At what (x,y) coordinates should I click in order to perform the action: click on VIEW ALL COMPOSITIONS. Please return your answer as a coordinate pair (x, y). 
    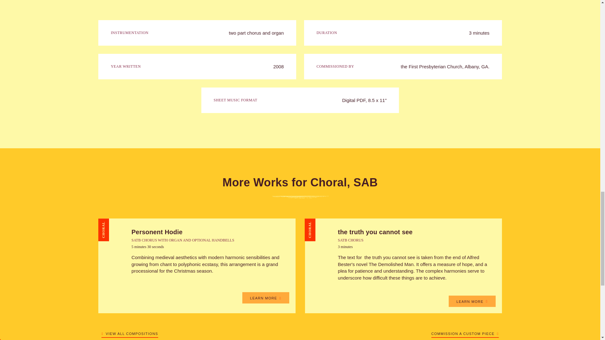
    Looking at the image, I should click on (130, 332).